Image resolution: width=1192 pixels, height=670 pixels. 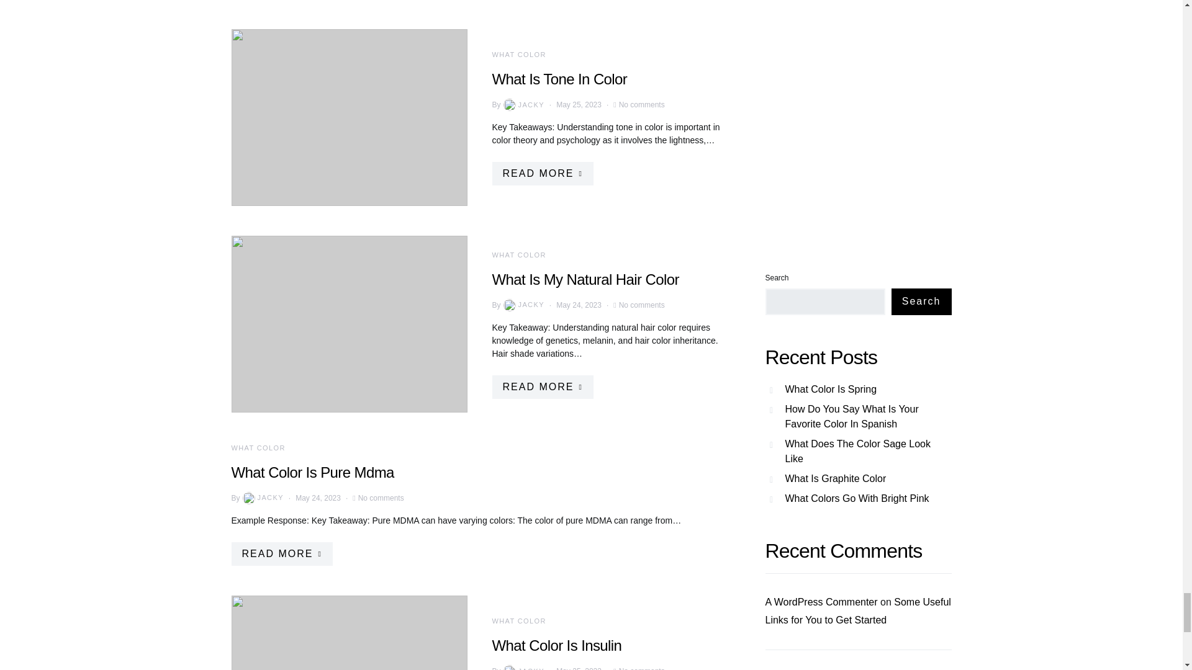 What do you see at coordinates (518, 254) in the screenshot?
I see `WHAT COLOR` at bounding box center [518, 254].